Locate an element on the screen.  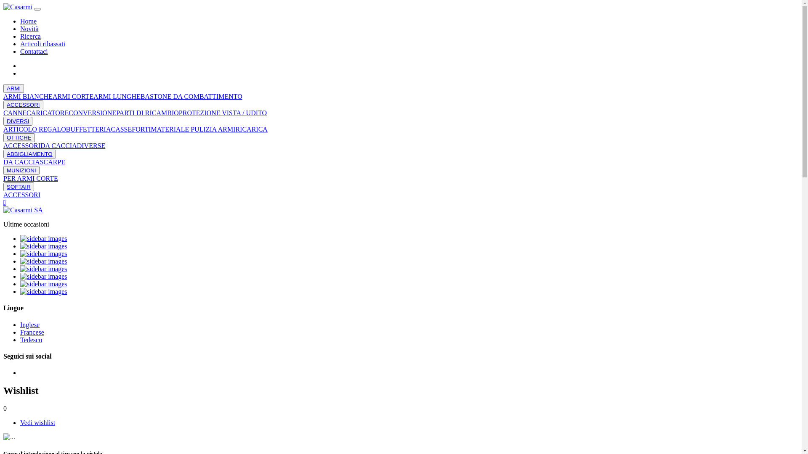
DA CACCIA is located at coordinates (59, 145).